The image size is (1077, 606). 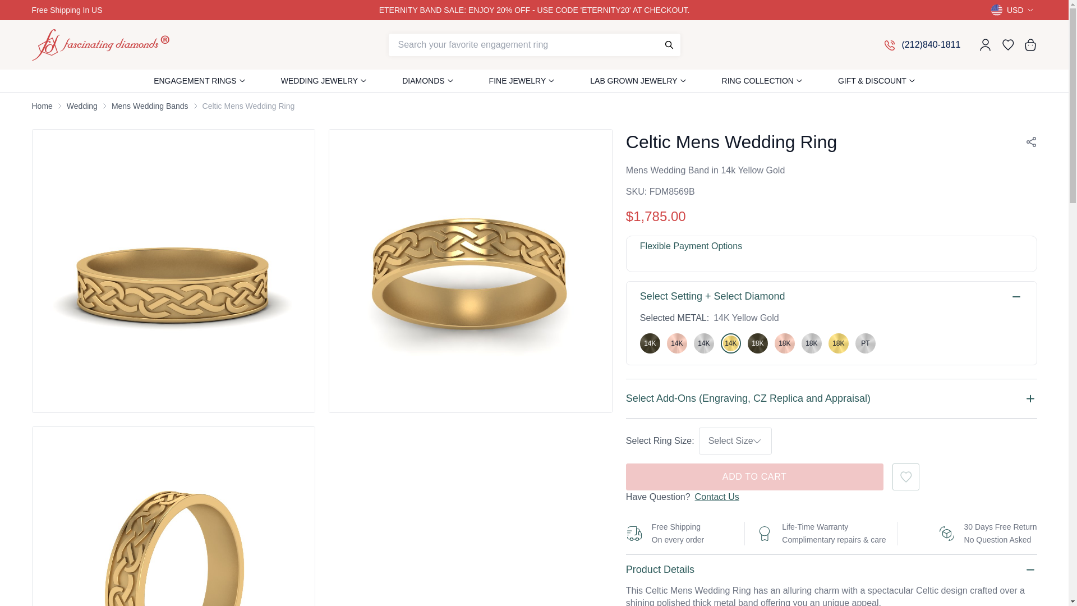 What do you see at coordinates (100, 45) in the screenshot?
I see `Header Logo` at bounding box center [100, 45].